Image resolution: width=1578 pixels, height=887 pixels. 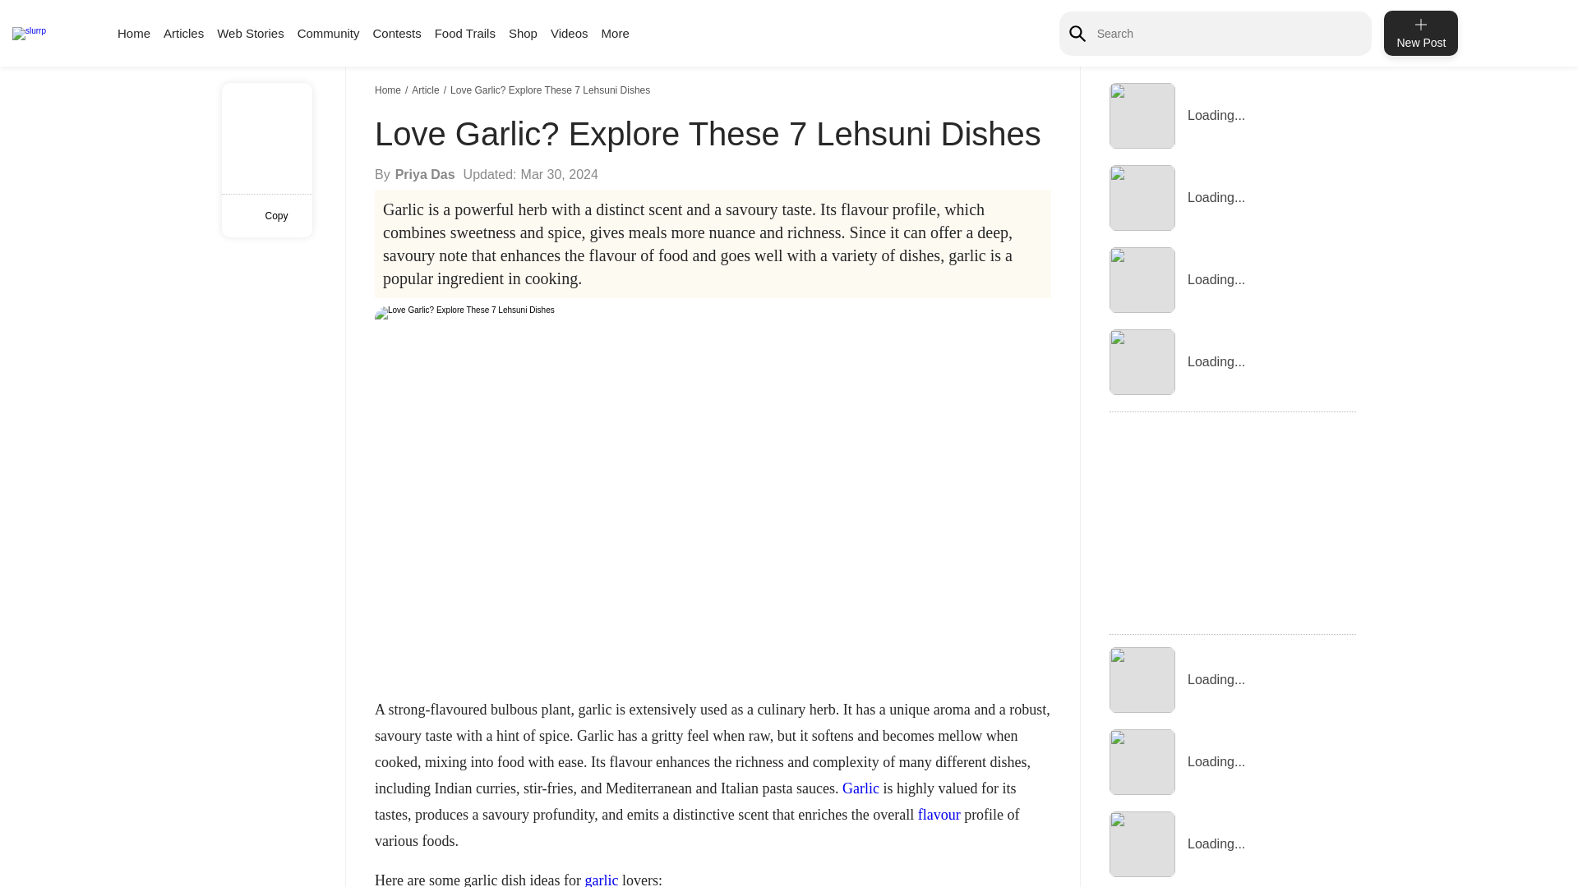 What do you see at coordinates (329, 33) in the screenshot?
I see `Community` at bounding box center [329, 33].